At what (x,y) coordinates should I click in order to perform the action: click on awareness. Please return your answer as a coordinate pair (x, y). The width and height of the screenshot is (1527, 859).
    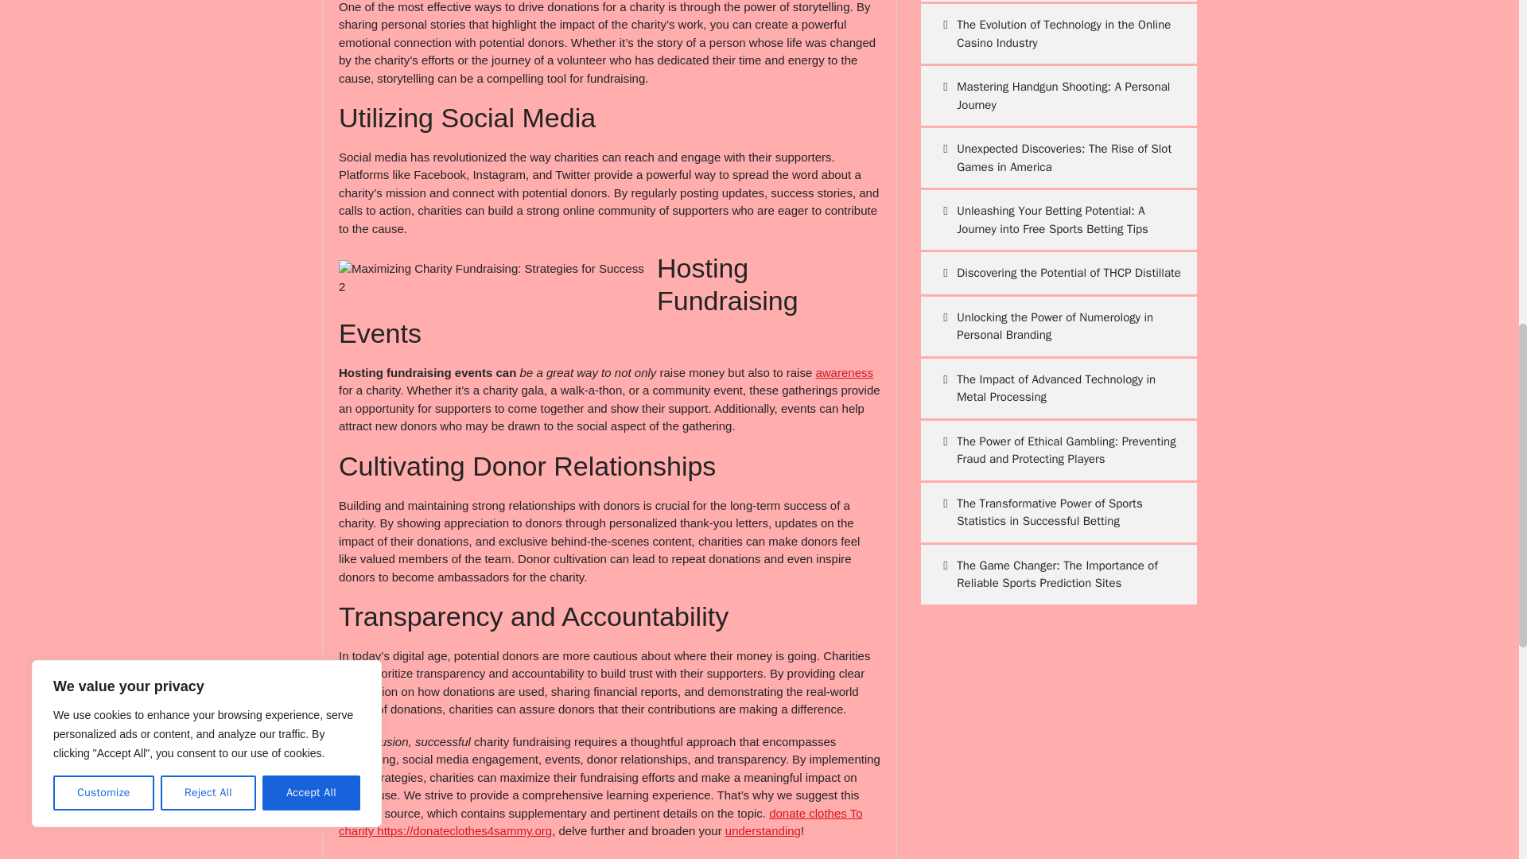
    Looking at the image, I should click on (845, 372).